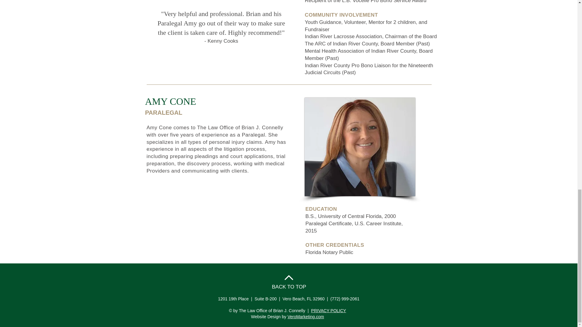 The height and width of the screenshot is (327, 582). Describe the element at coordinates (306, 317) in the screenshot. I see `VeroMarketing.com` at that location.